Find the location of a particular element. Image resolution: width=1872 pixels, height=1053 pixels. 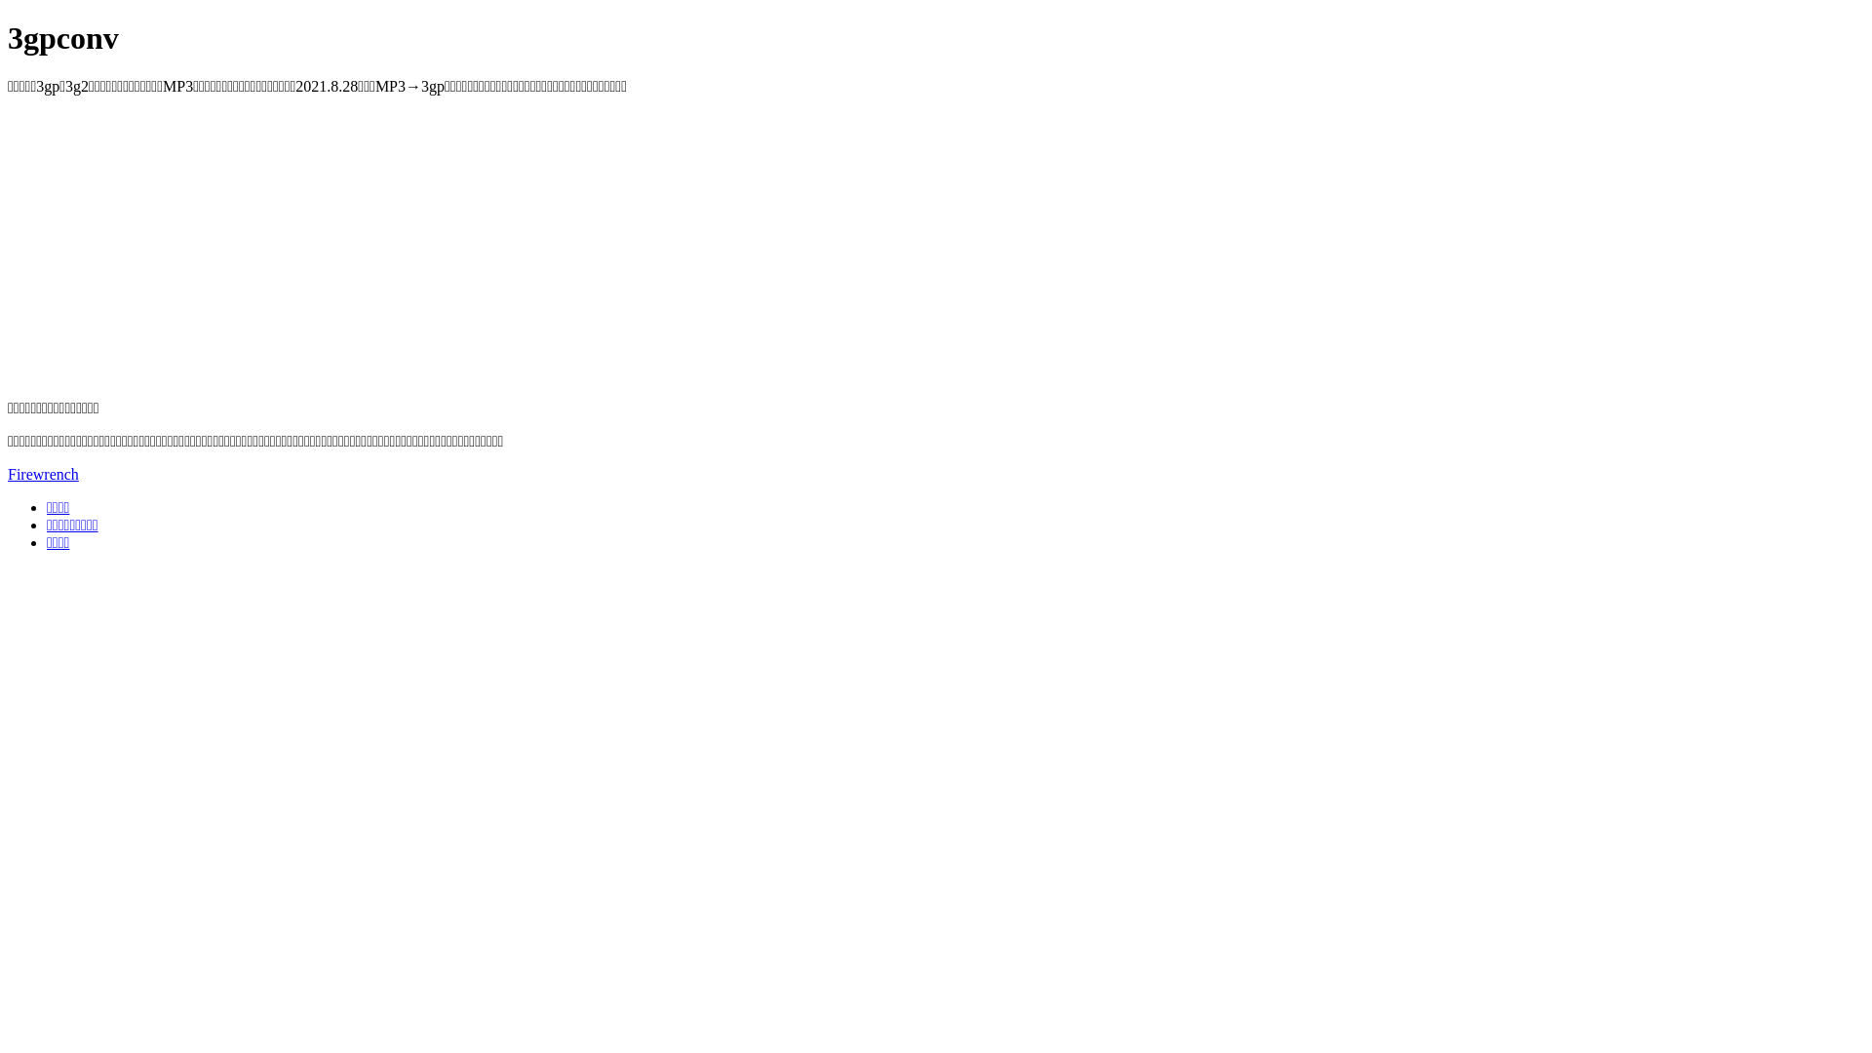

Advertisement is located at coordinates (593, 248).